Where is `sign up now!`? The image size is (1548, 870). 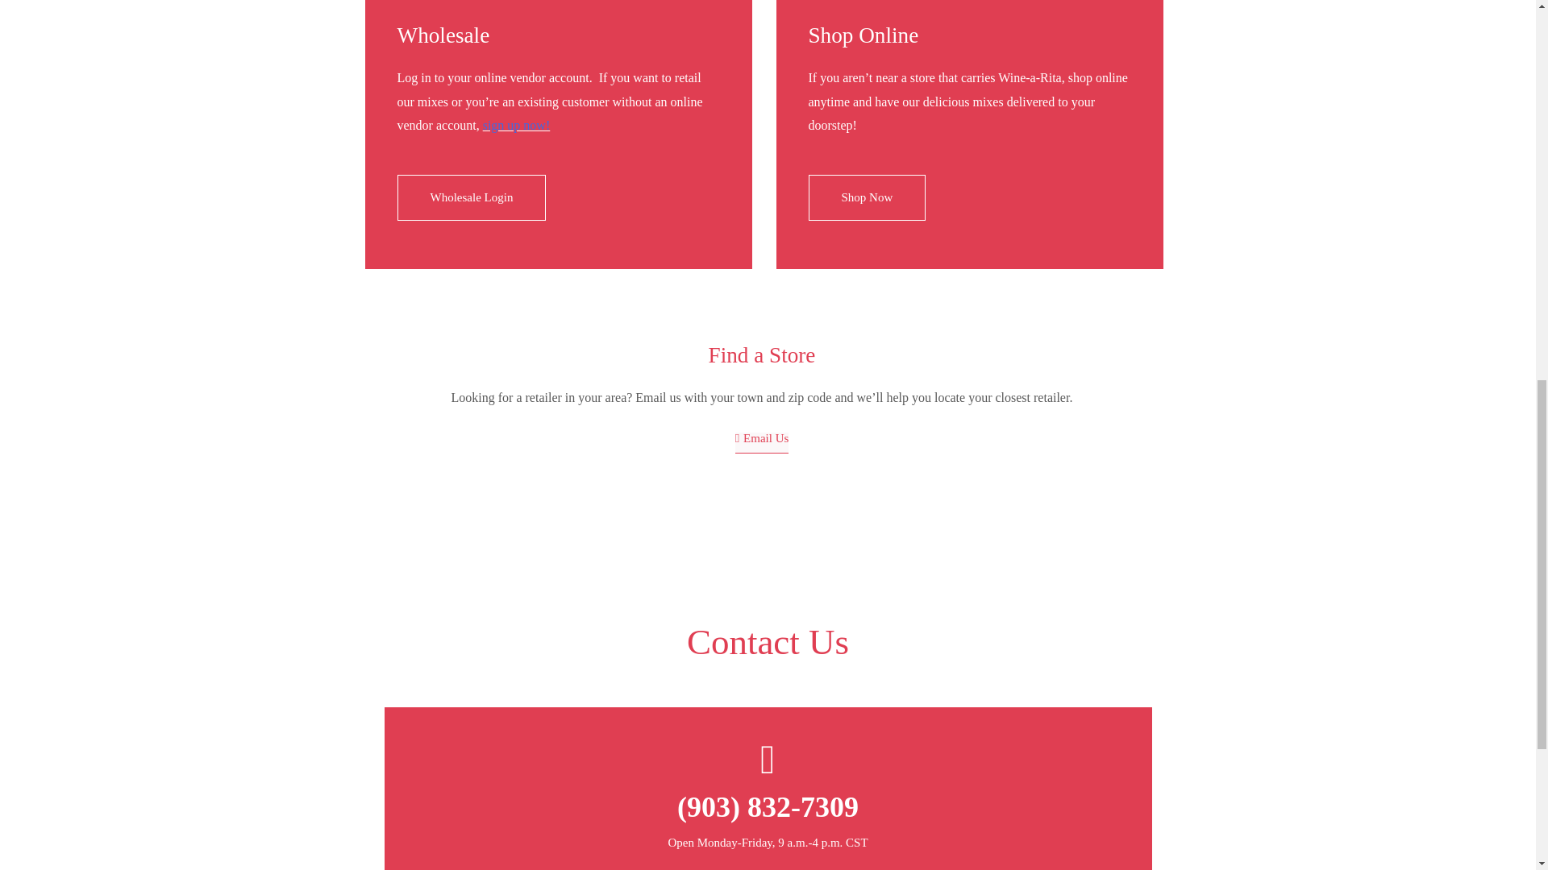 sign up now! is located at coordinates (517, 125).